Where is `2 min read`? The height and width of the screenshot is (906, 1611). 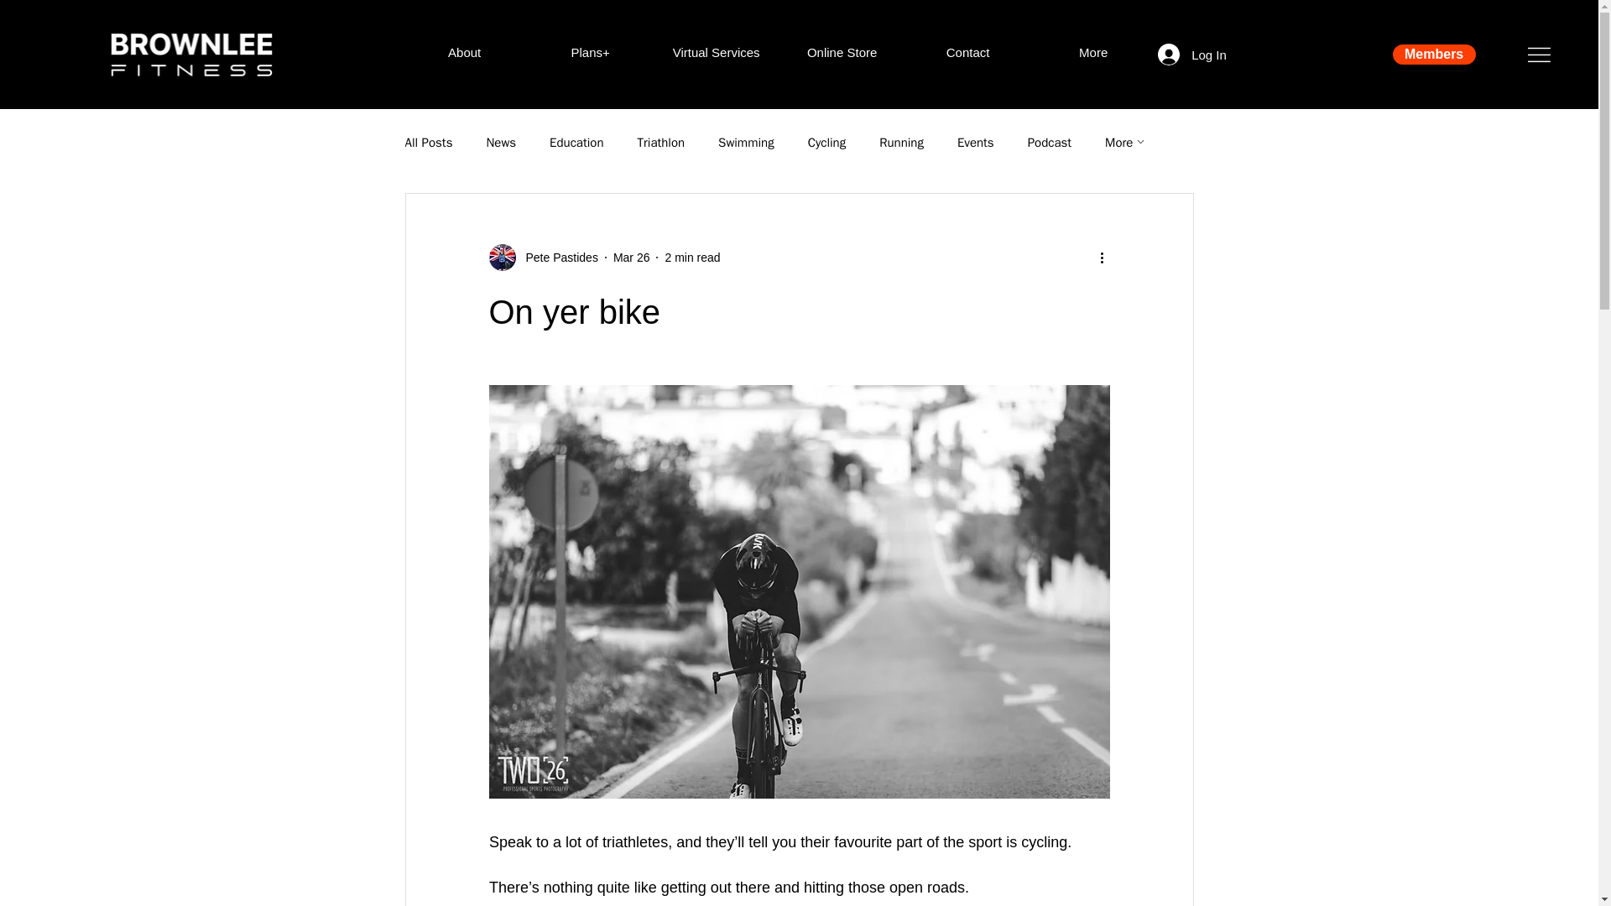 2 min read is located at coordinates (691, 257).